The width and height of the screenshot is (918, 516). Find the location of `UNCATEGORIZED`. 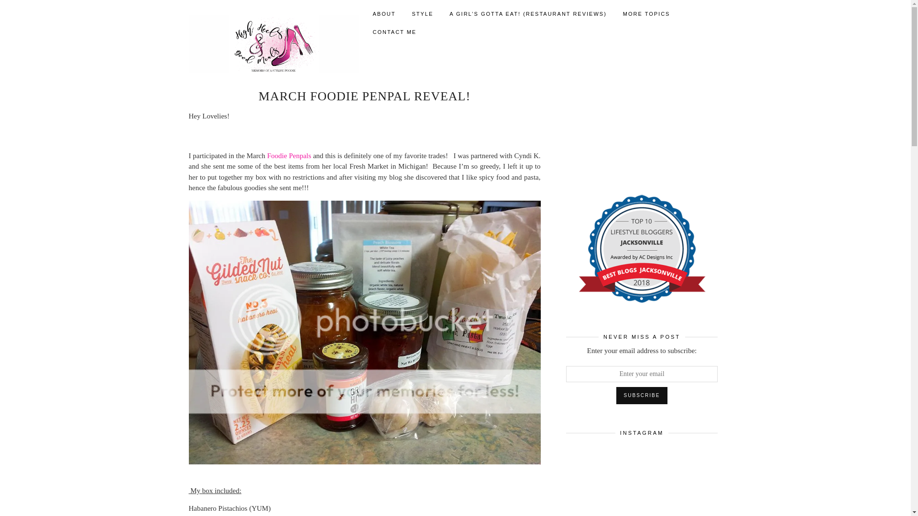

UNCATEGORIZED is located at coordinates (393, 79).